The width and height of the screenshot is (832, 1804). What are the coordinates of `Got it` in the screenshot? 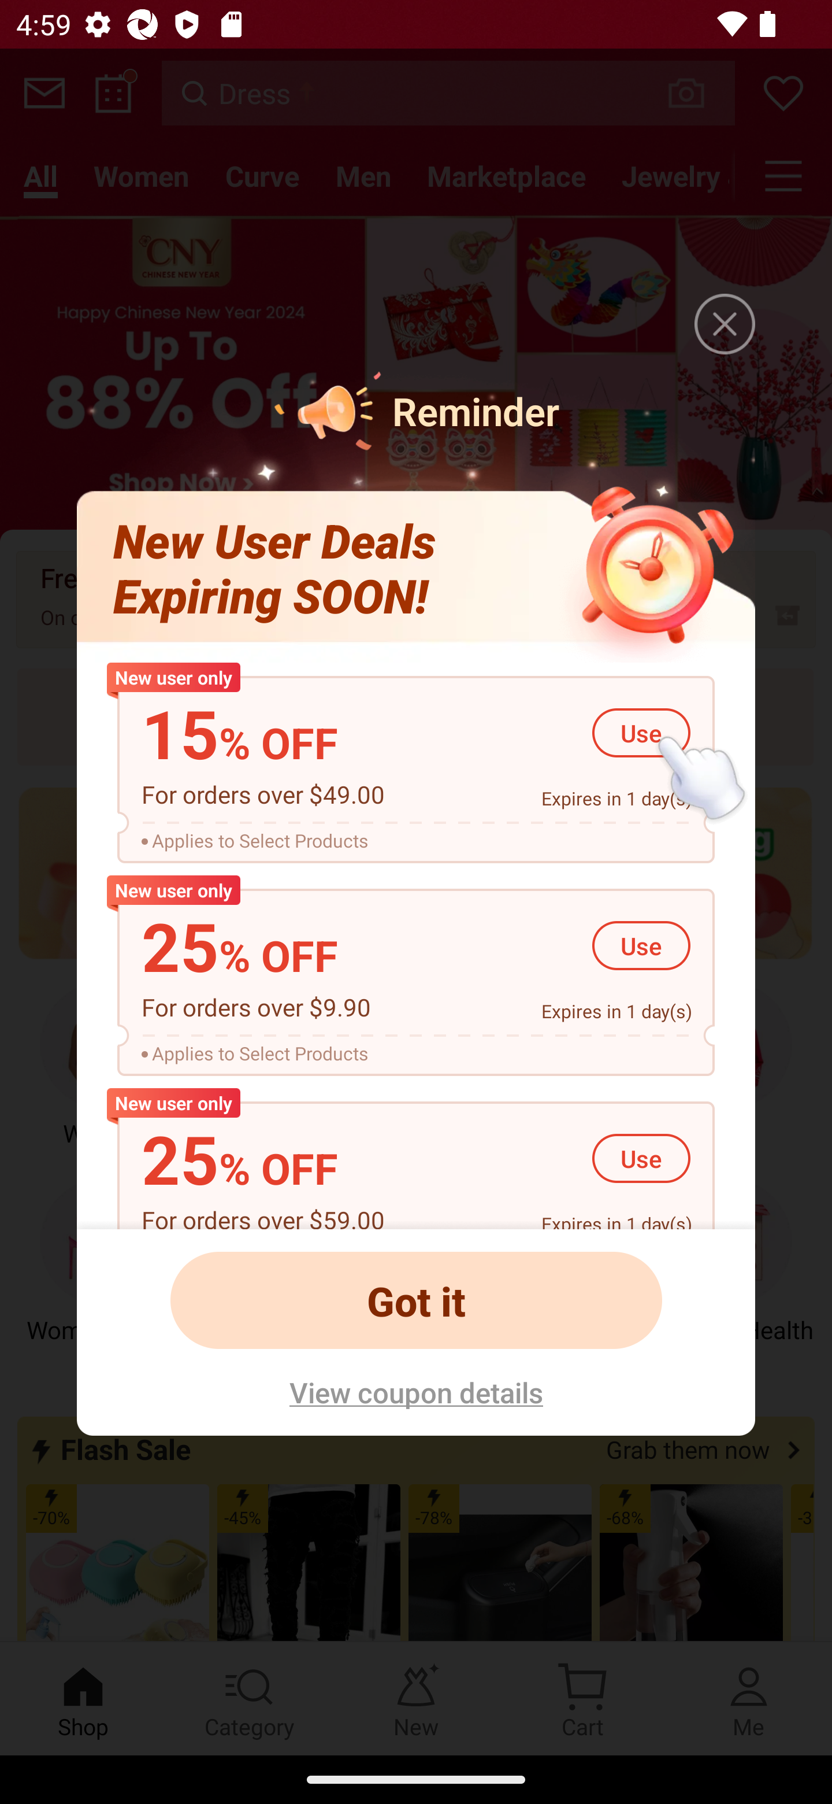 It's located at (416, 1300).